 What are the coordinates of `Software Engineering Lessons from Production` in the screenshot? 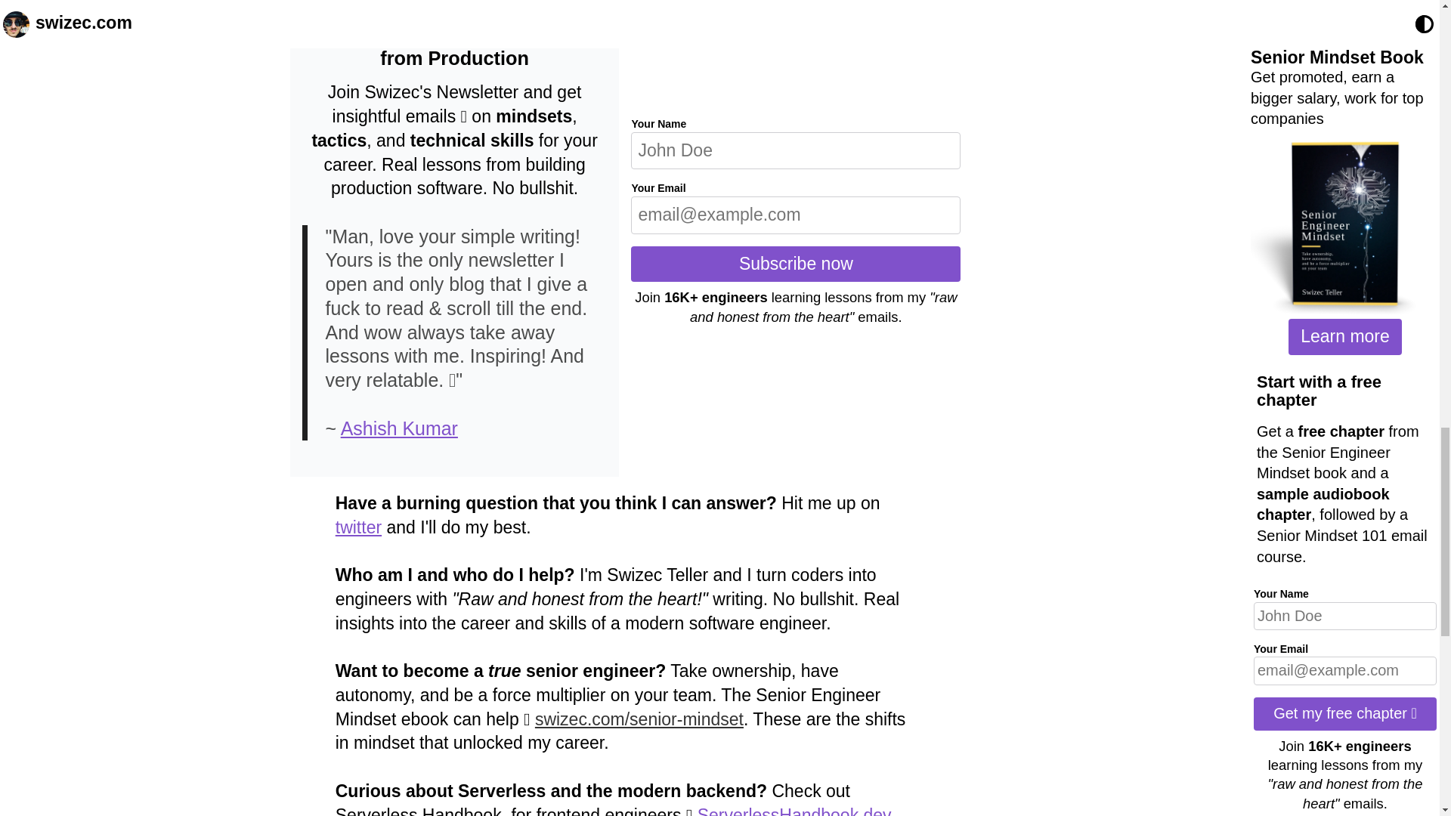 It's located at (455, 47).